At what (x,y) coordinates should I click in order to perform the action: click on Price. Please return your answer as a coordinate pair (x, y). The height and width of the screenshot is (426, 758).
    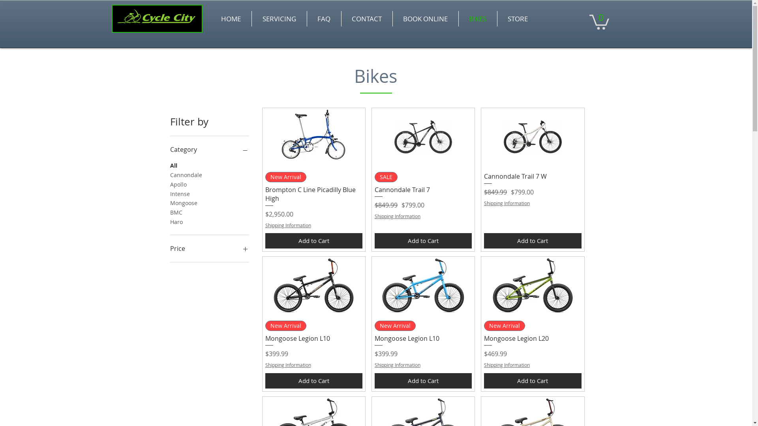
    Looking at the image, I should click on (209, 248).